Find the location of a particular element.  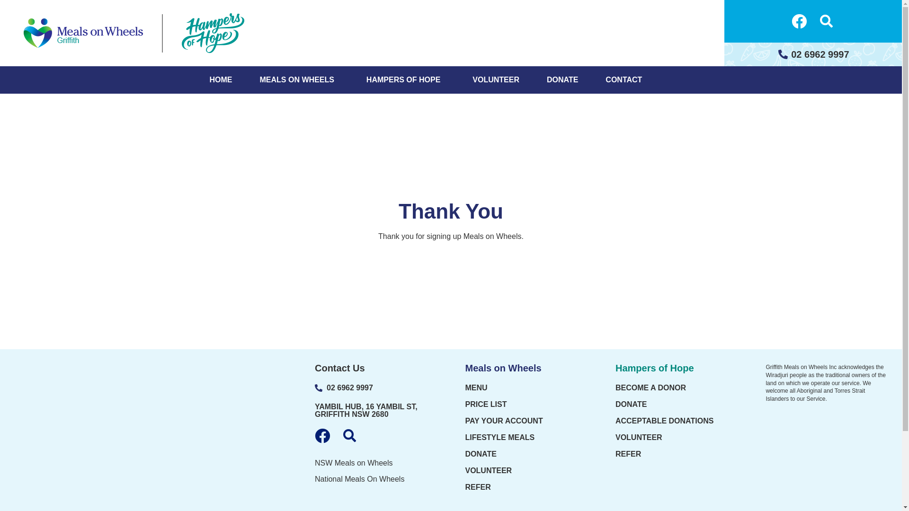

02 6962 9997 is located at coordinates (376, 388).